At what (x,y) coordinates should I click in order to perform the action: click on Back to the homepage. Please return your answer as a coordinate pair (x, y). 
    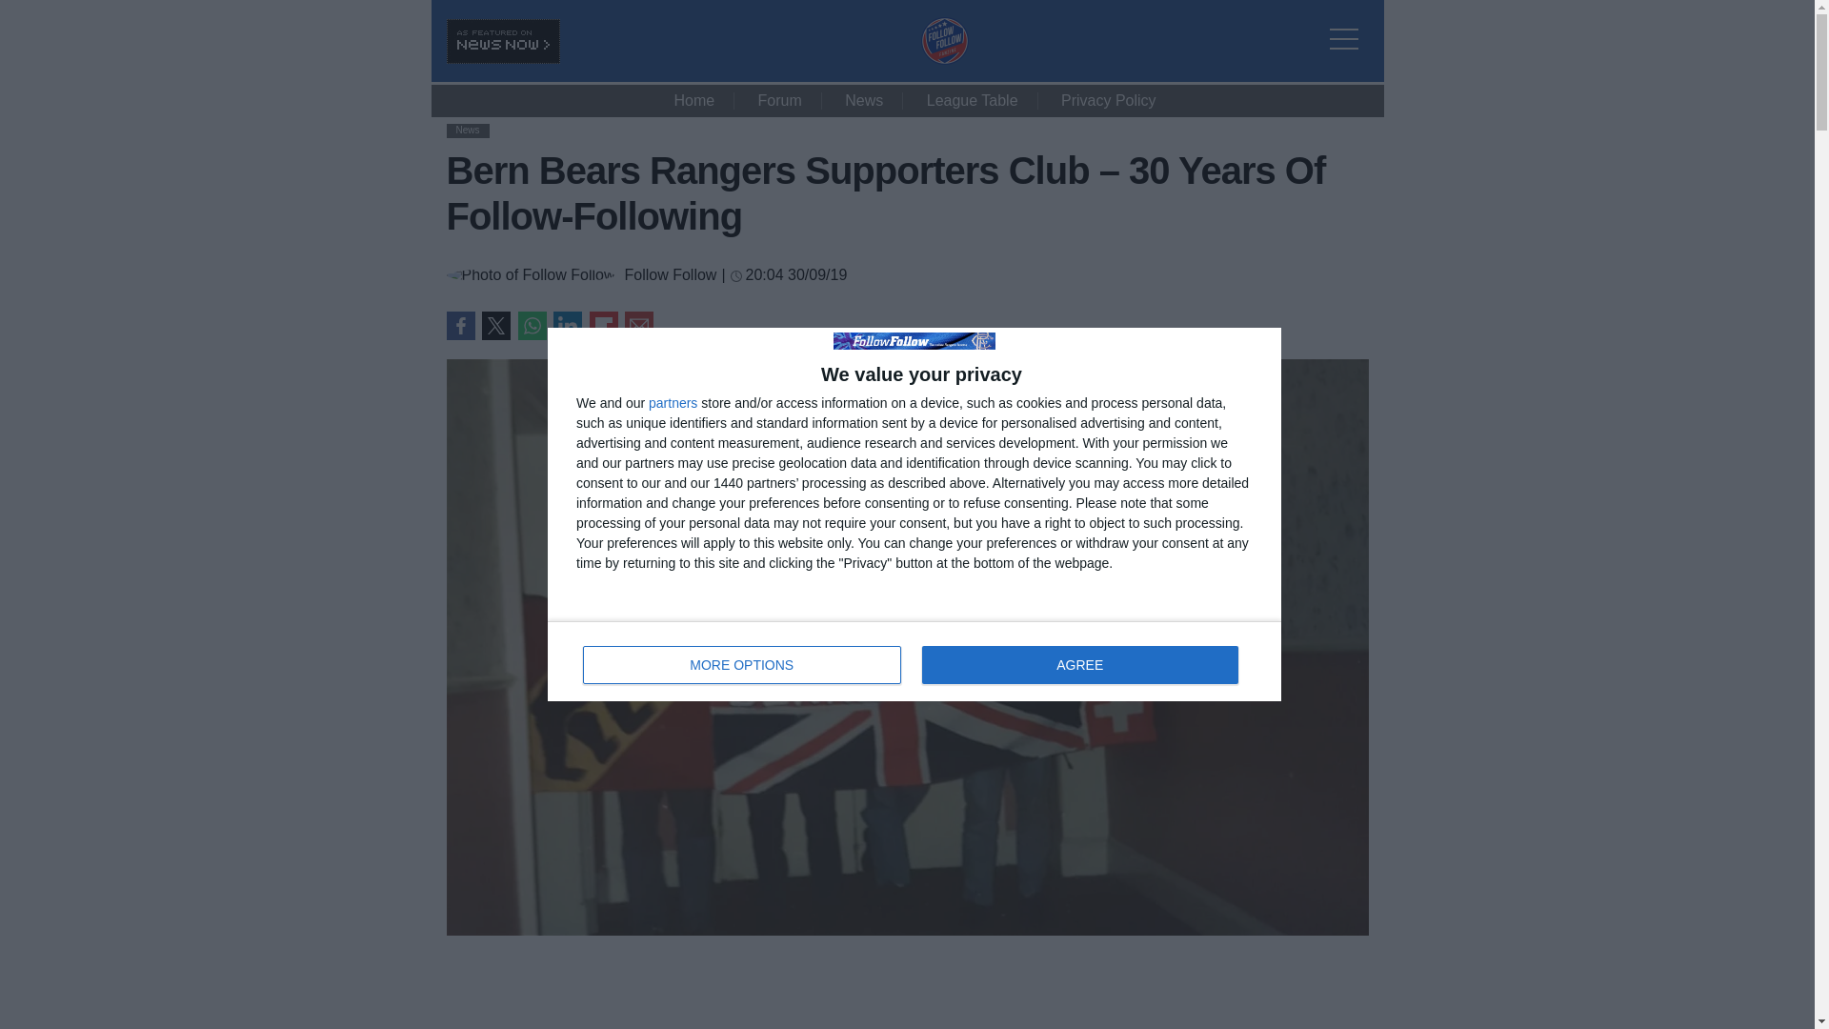
    Looking at the image, I should click on (943, 59).